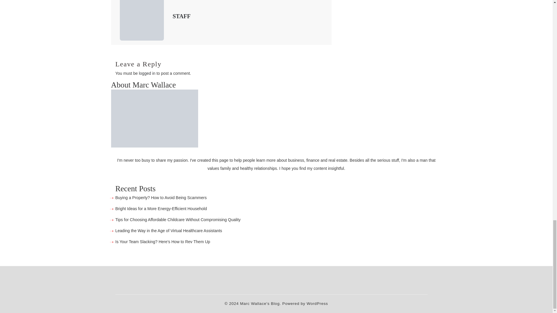 Image resolution: width=557 pixels, height=313 pixels. I want to click on STAFF, so click(182, 16).